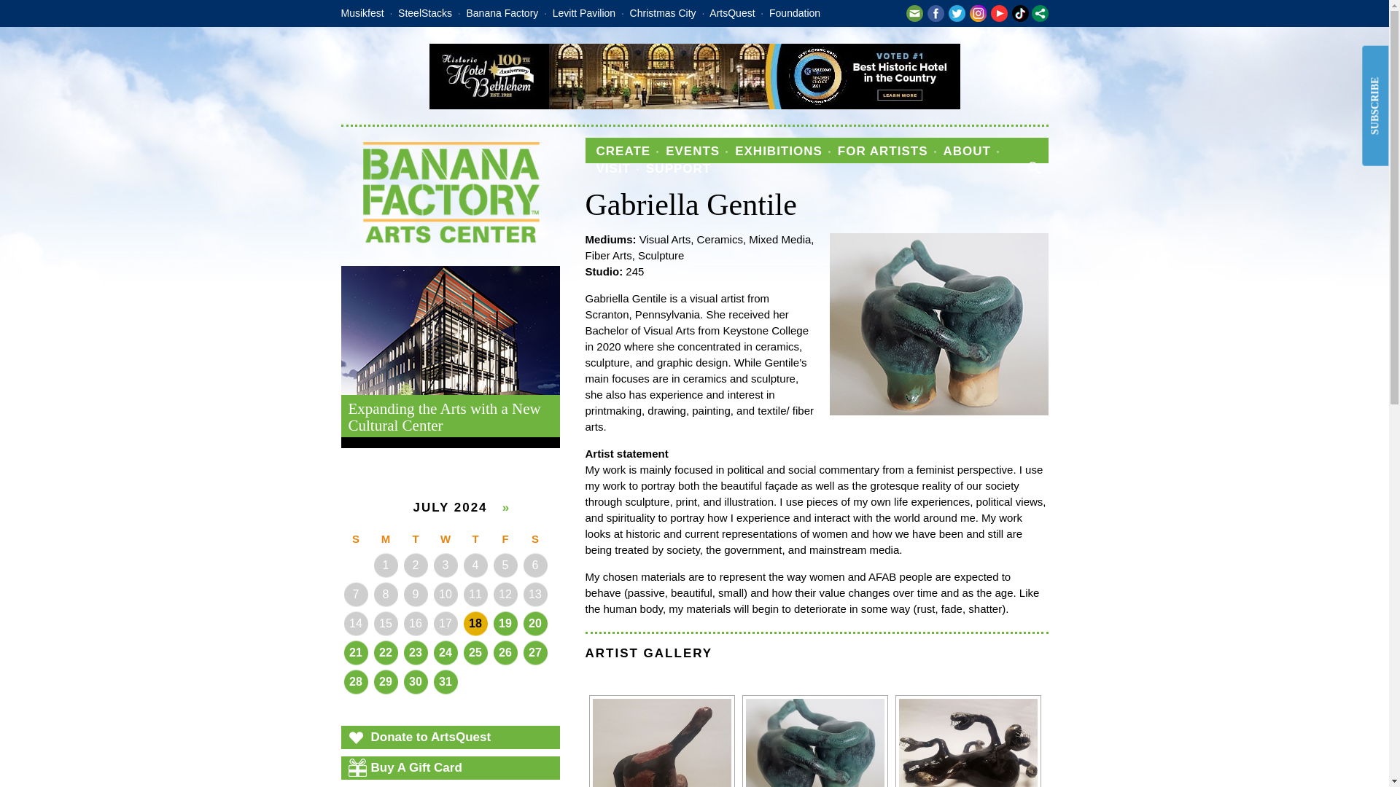 The width and height of the screenshot is (1400, 787). Describe the element at coordinates (451, 357) in the screenshot. I see `Expanding the Arts with a New Cultural Center` at that location.